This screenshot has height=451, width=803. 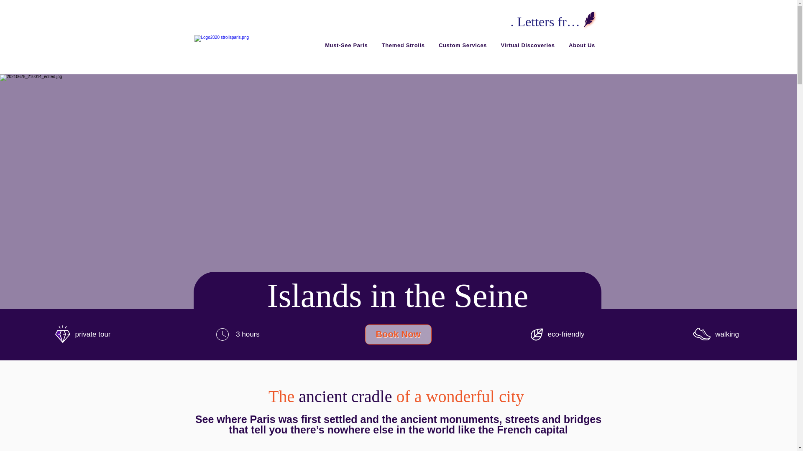 I want to click on Virtual Discoveries, so click(x=527, y=45).